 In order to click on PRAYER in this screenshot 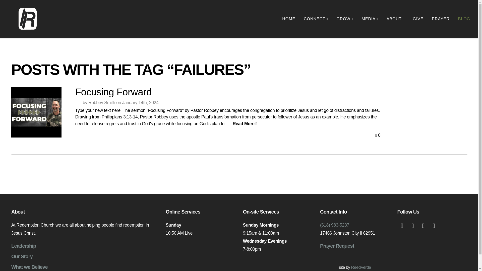, I will do `click(440, 19)`.